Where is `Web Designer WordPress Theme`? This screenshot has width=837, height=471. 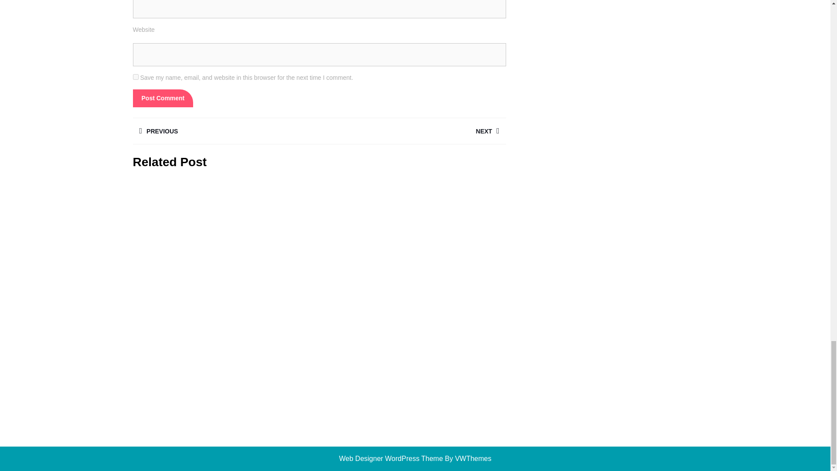 Web Designer WordPress Theme is located at coordinates (163, 99).